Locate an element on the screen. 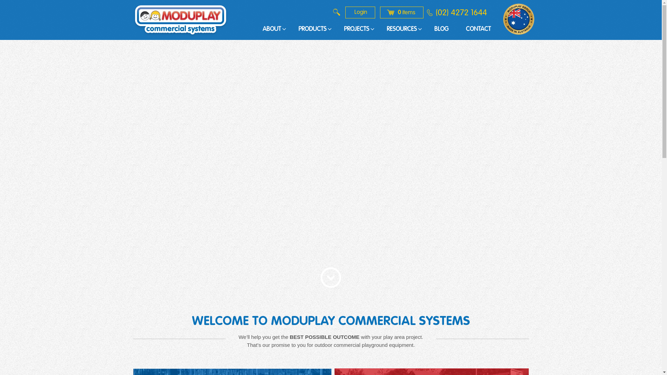  BLOG is located at coordinates (441, 30).